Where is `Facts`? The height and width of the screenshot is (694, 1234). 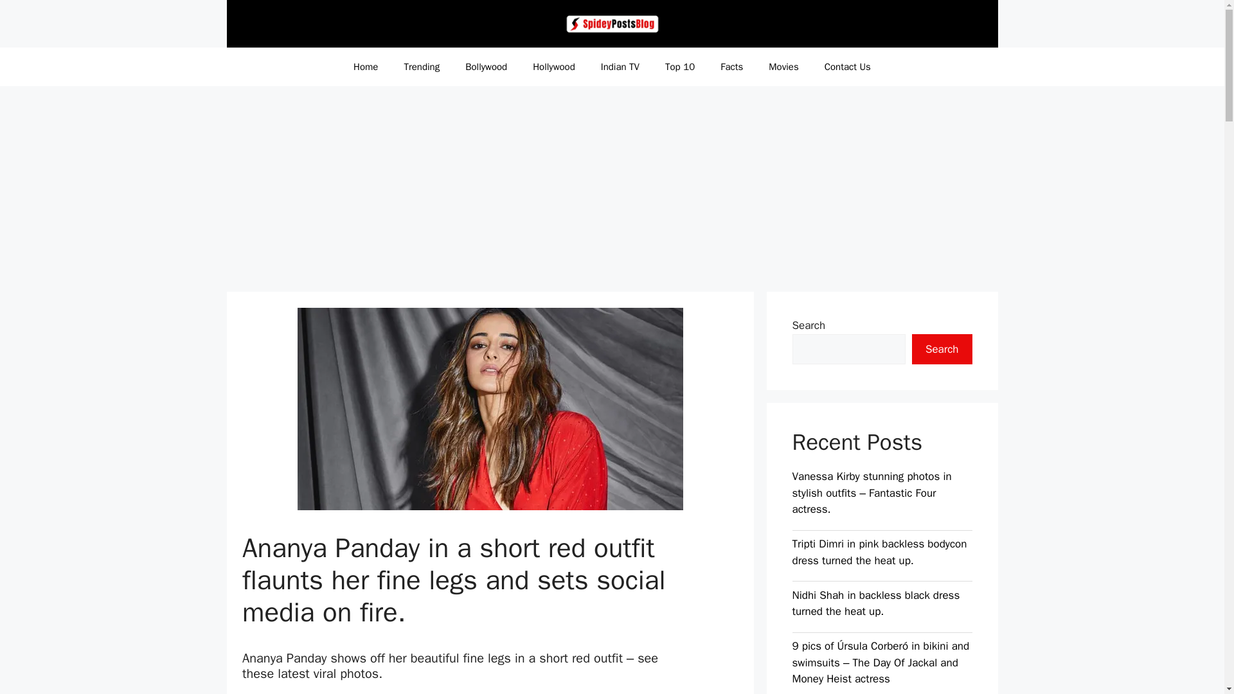
Facts is located at coordinates (731, 67).